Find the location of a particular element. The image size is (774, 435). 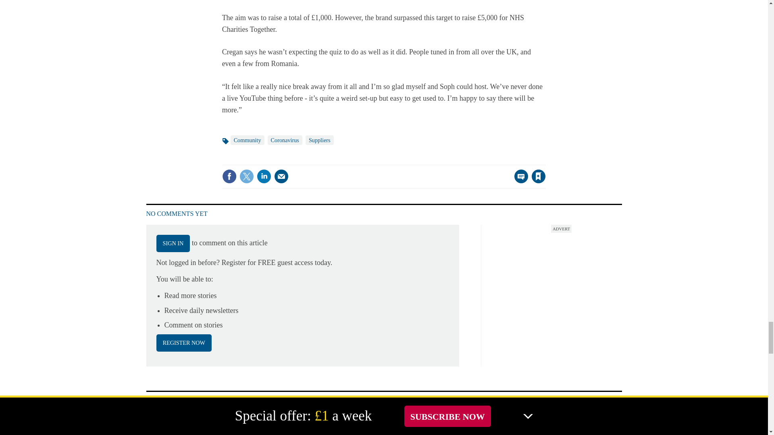

Email this article is located at coordinates (281, 176).